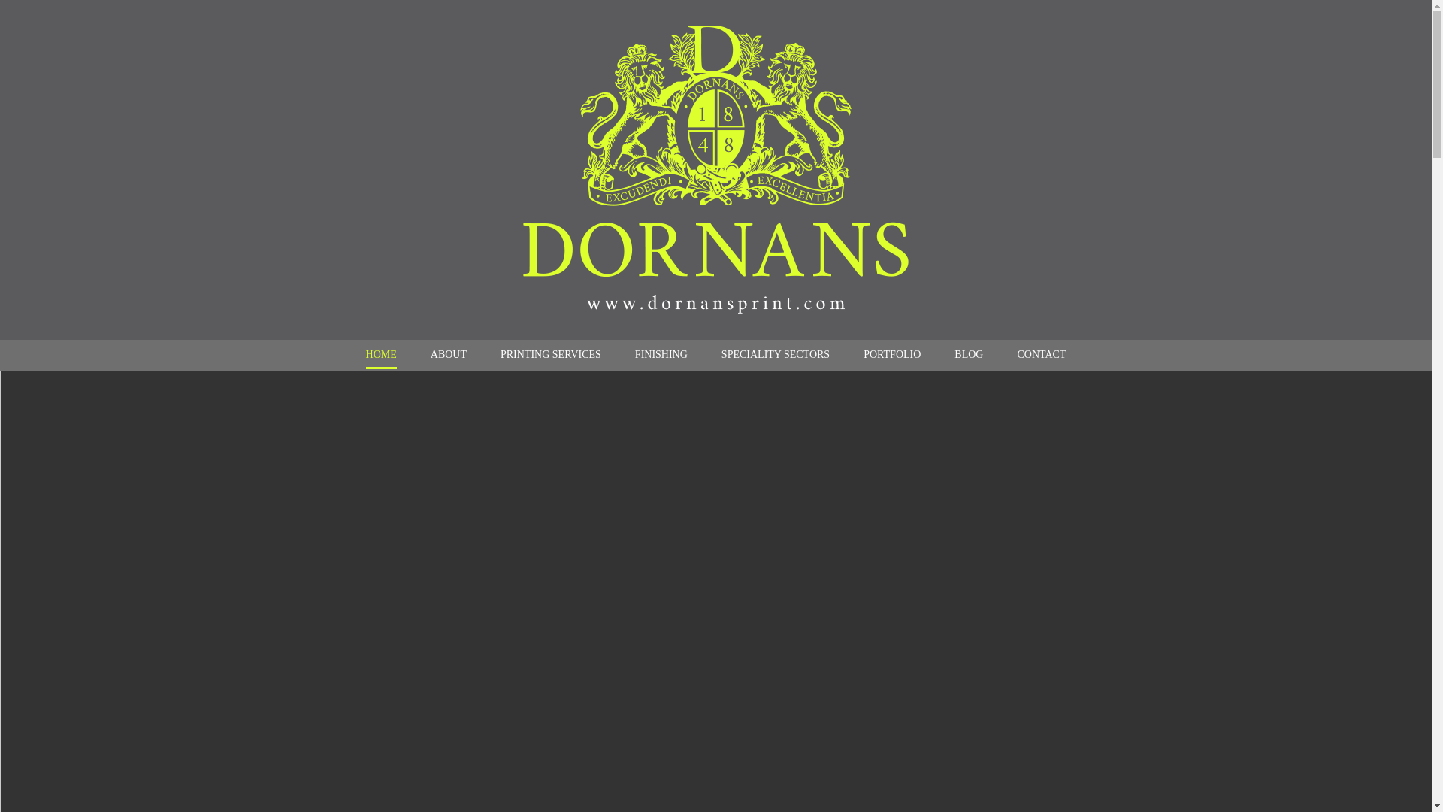 Image resolution: width=1443 pixels, height=812 pixels. What do you see at coordinates (551, 355) in the screenshot?
I see `PRINTING SERVICES` at bounding box center [551, 355].